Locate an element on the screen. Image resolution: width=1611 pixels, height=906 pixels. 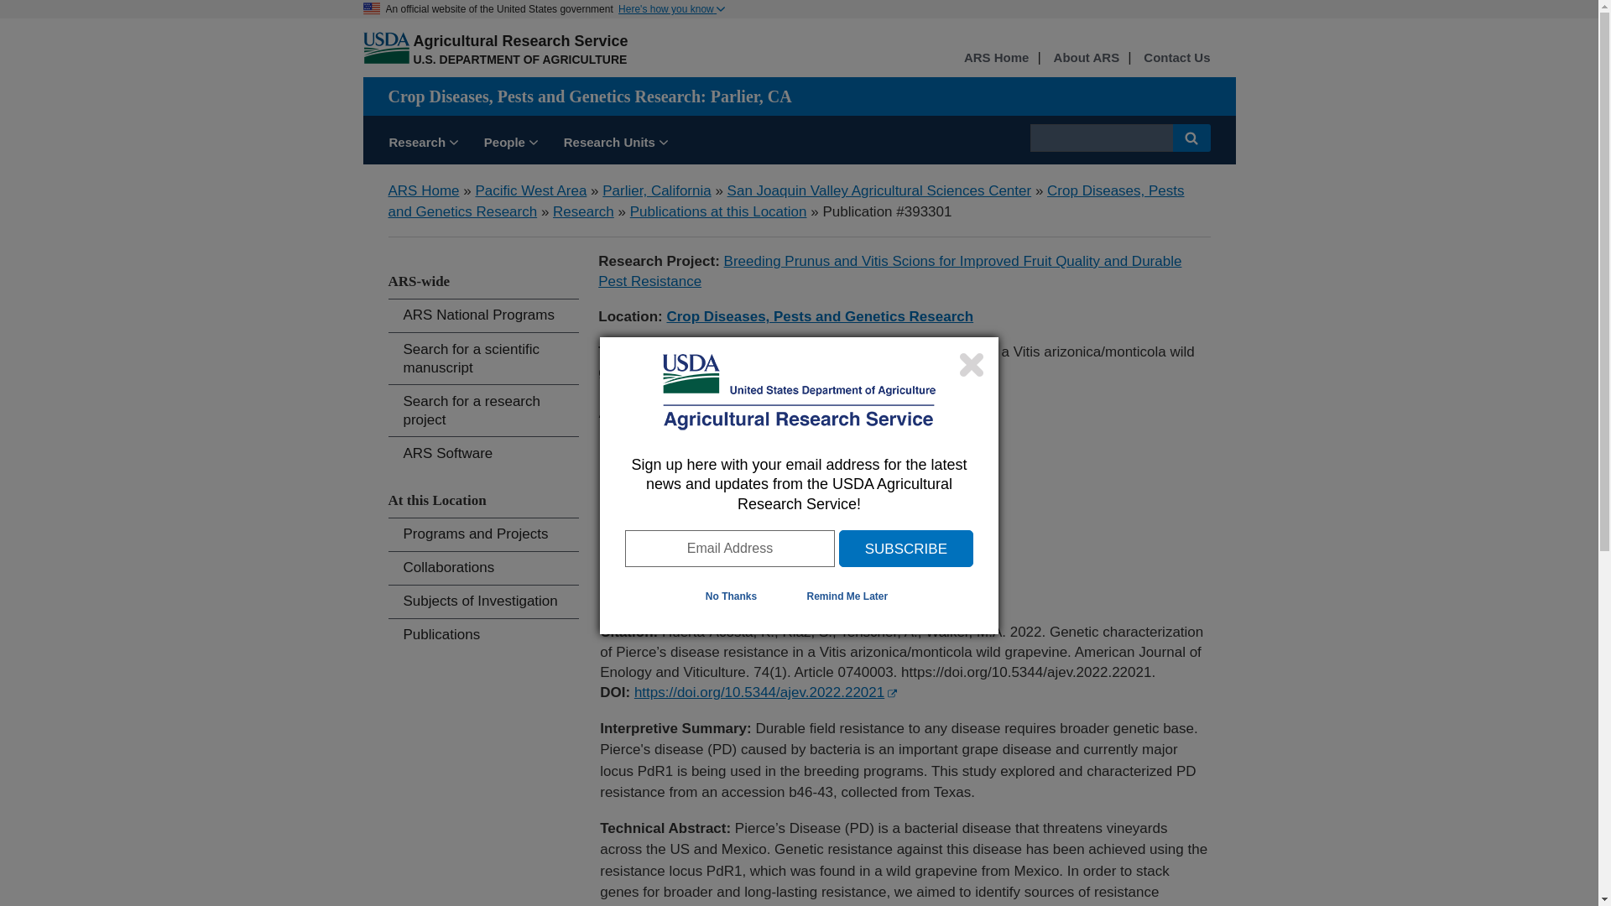
U.S. DEPARTMENT OF AGRICULTURE is located at coordinates (519, 59).